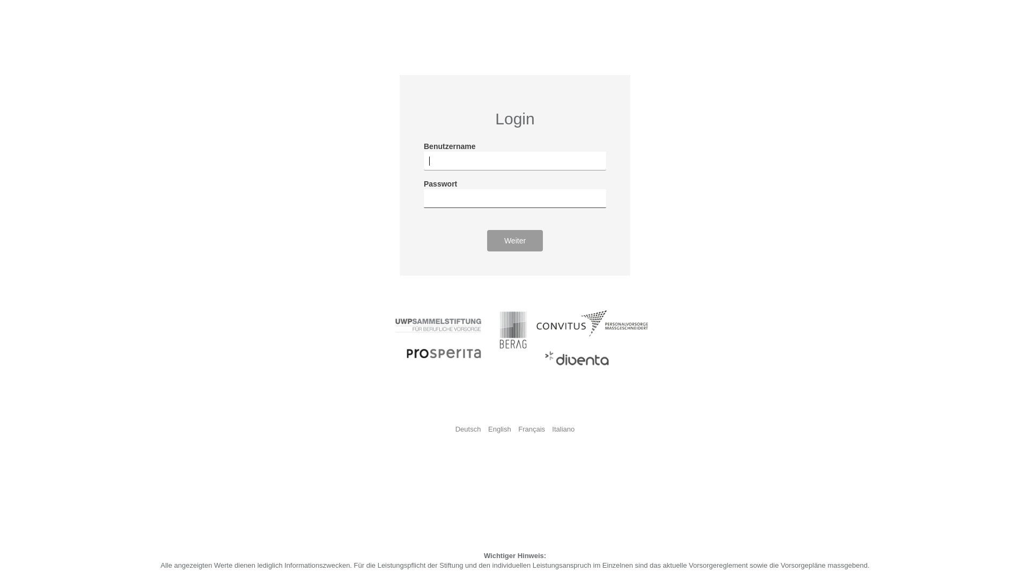  Describe the element at coordinates (515, 241) in the screenshot. I see `Weiter` at that location.